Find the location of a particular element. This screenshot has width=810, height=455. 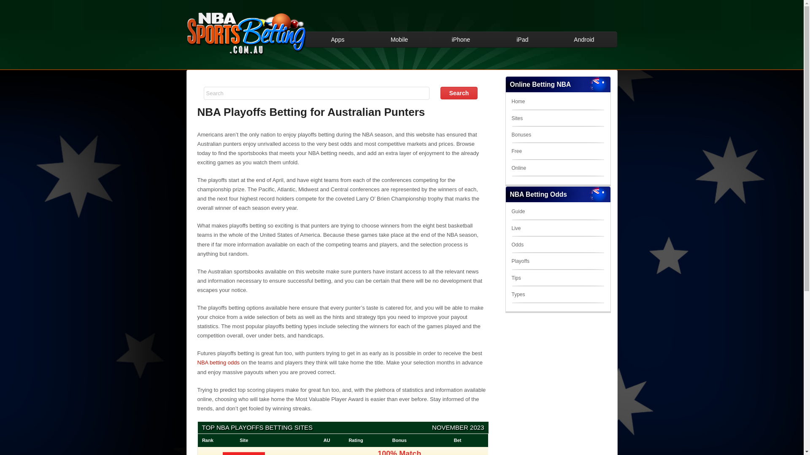

Guide is located at coordinates (518, 211).